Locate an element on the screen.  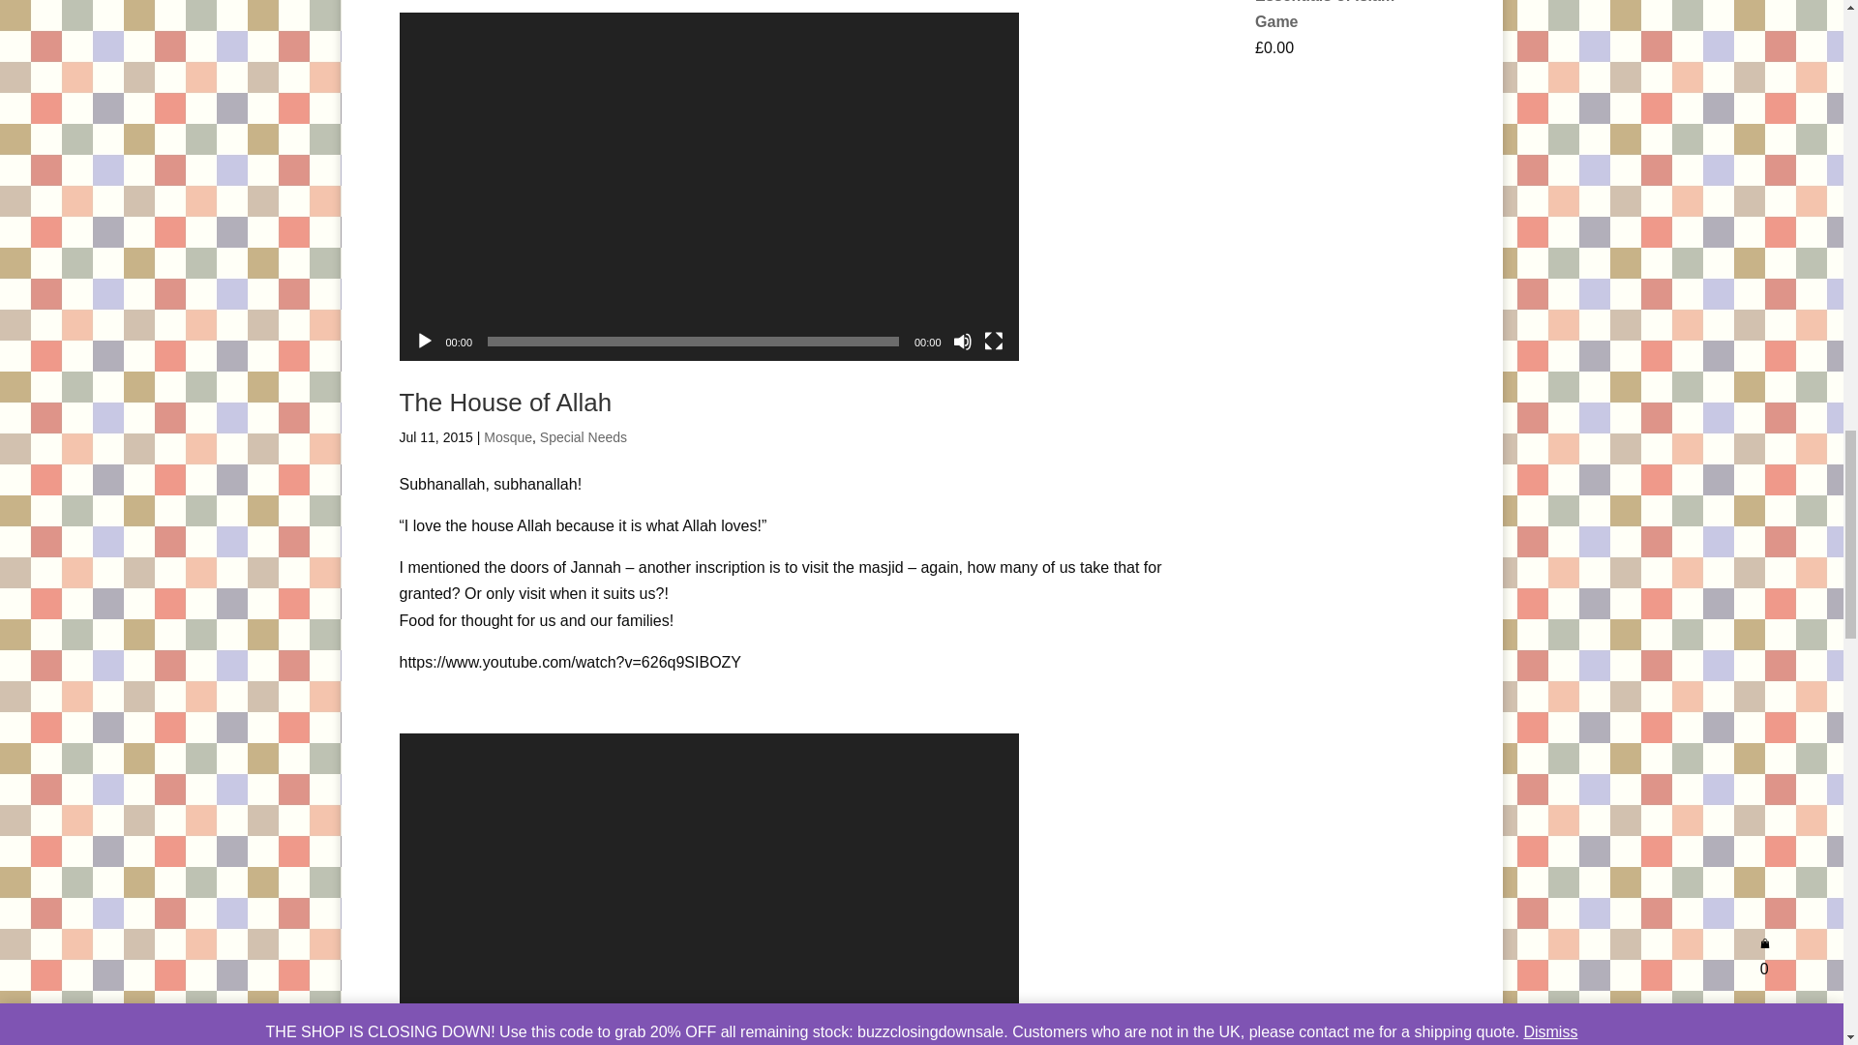
Play is located at coordinates (424, 341).